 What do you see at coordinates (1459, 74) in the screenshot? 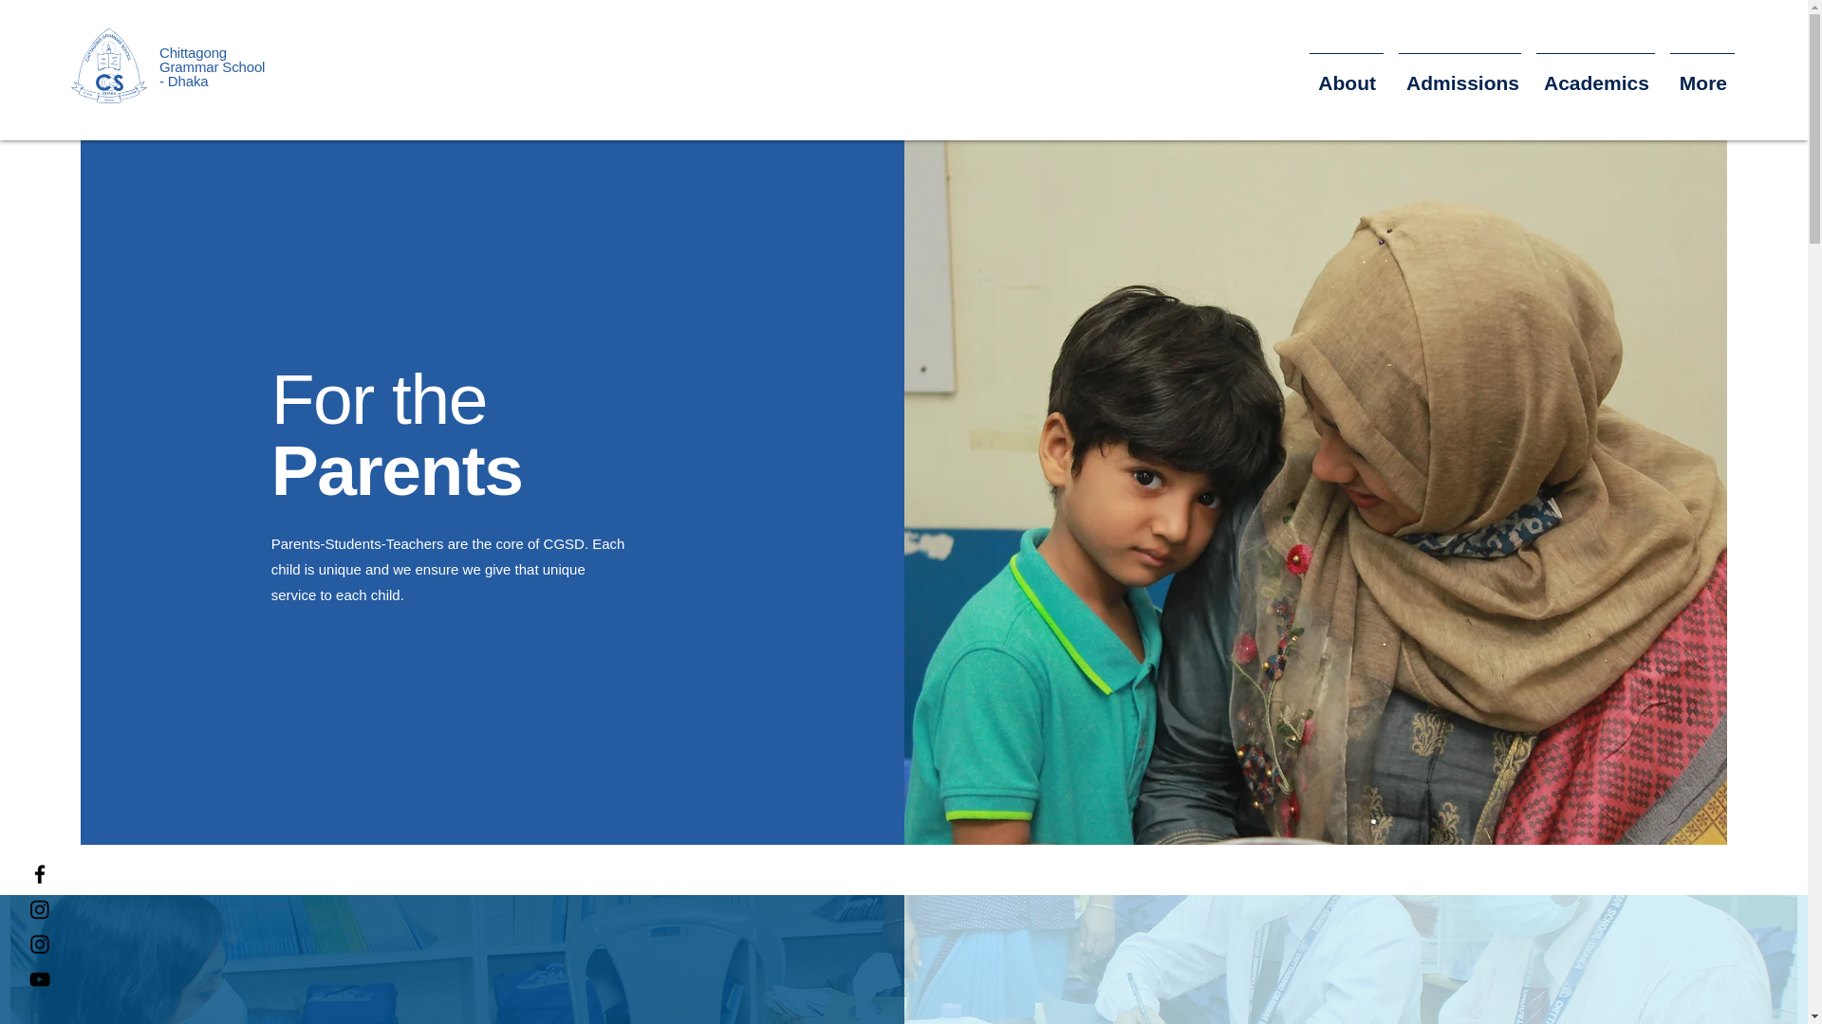
I see `Admissions` at bounding box center [1459, 74].